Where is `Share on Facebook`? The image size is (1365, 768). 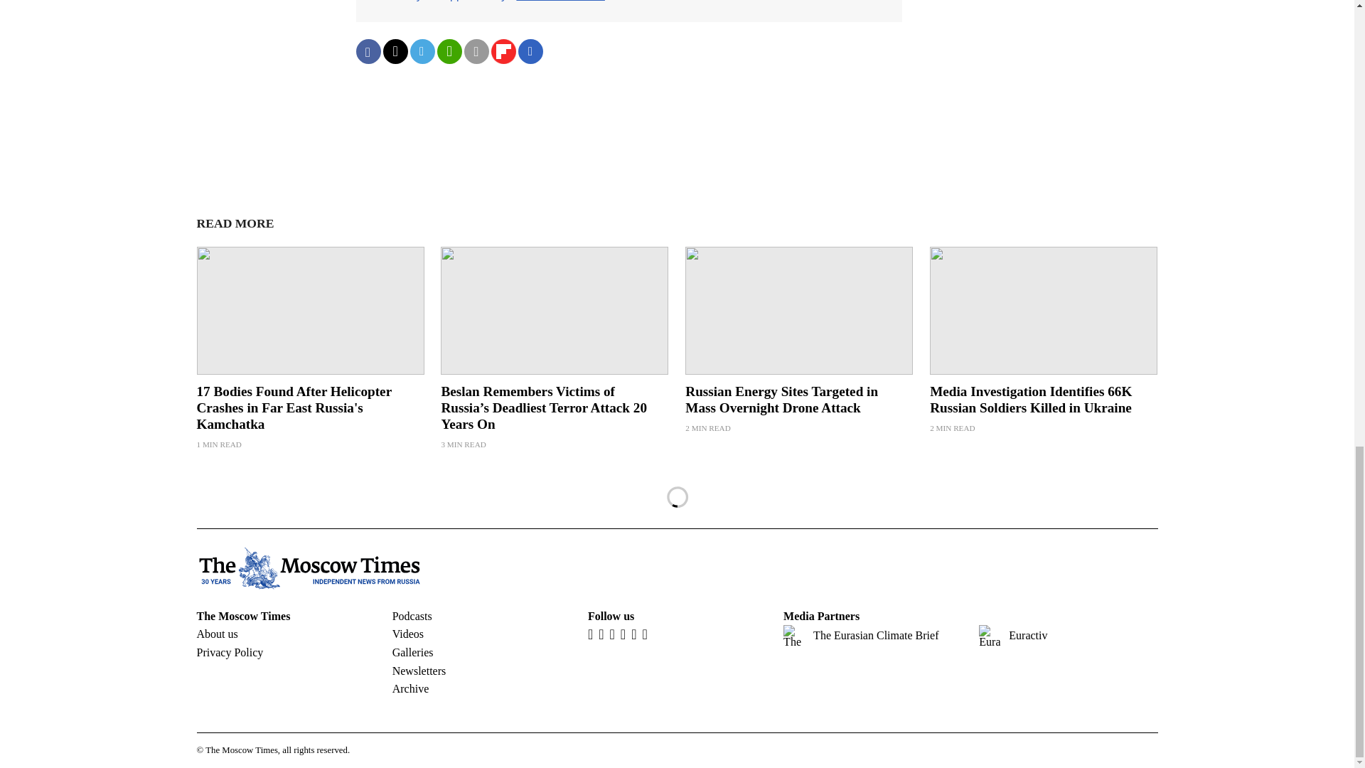
Share on Facebook is located at coordinates (368, 51).